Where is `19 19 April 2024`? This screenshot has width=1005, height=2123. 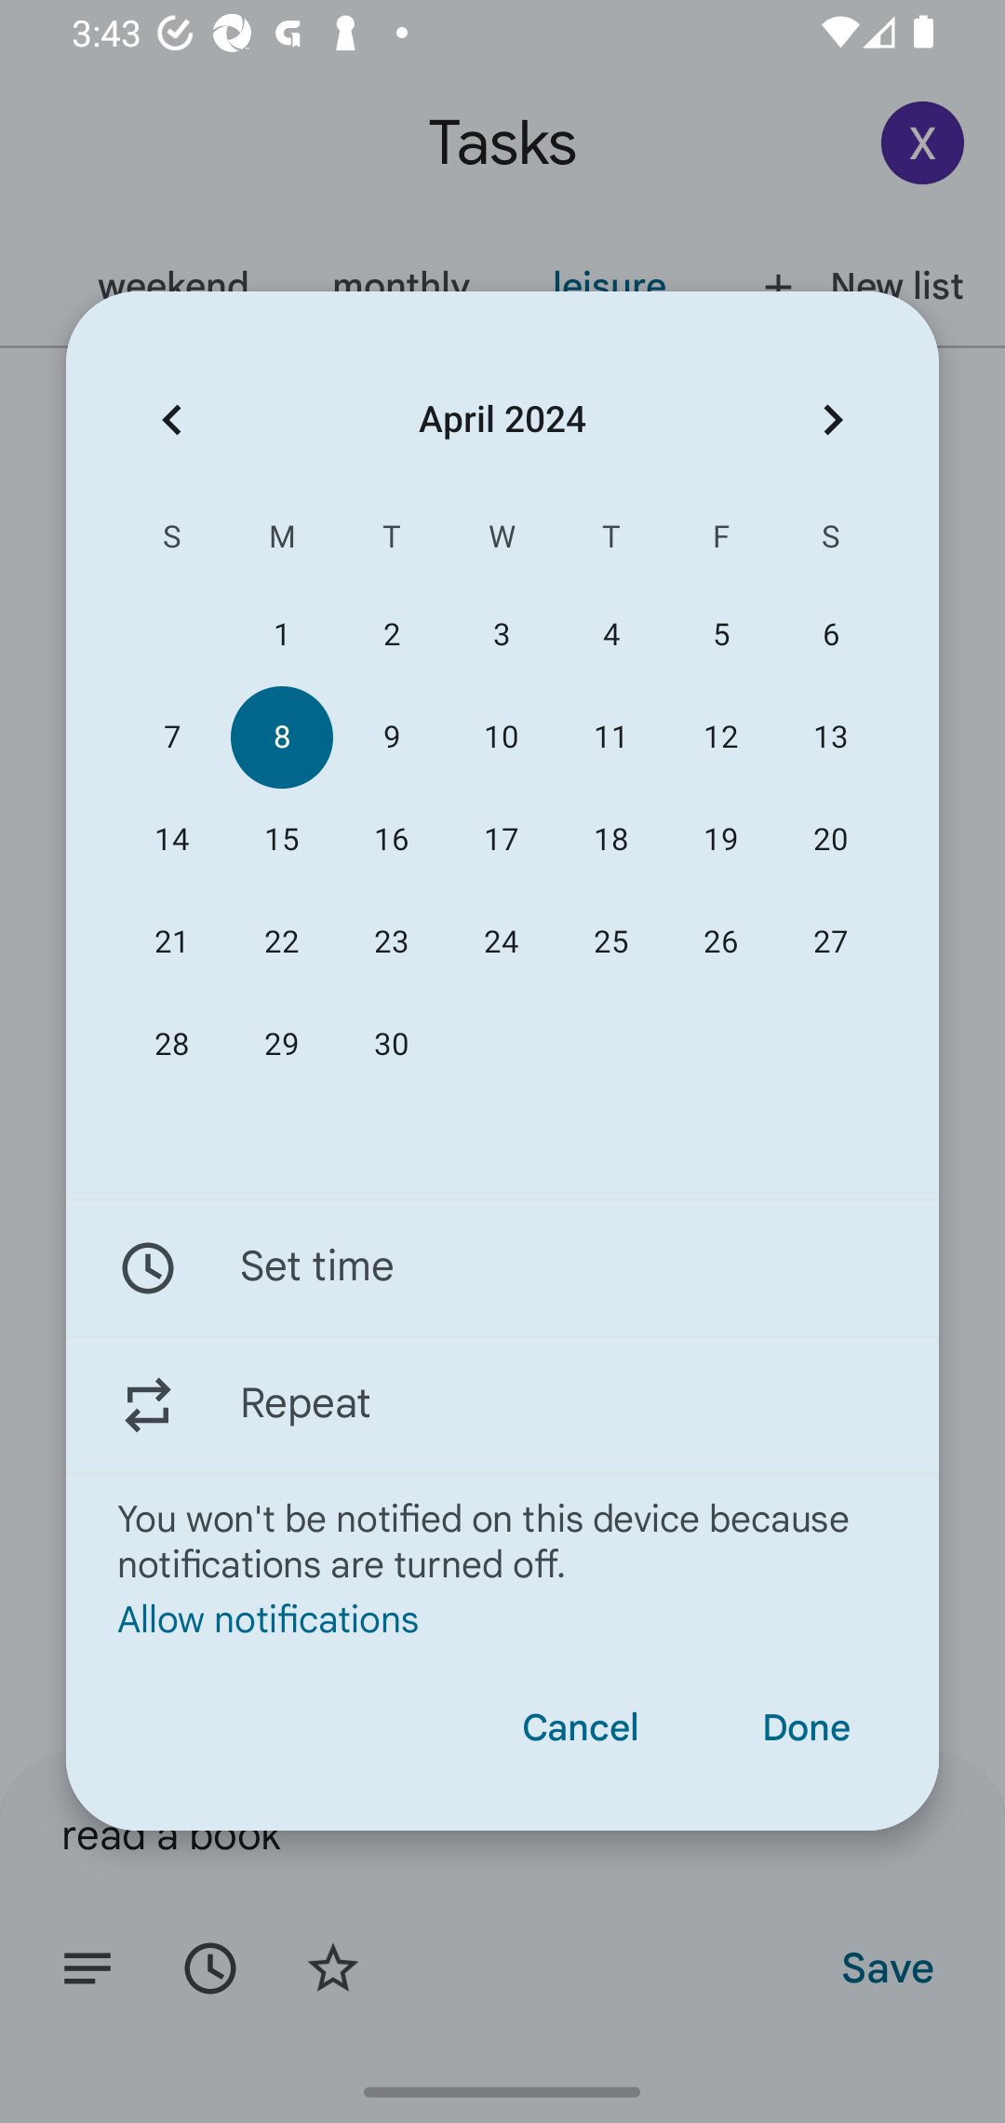
19 19 April 2024 is located at coordinates (720, 839).